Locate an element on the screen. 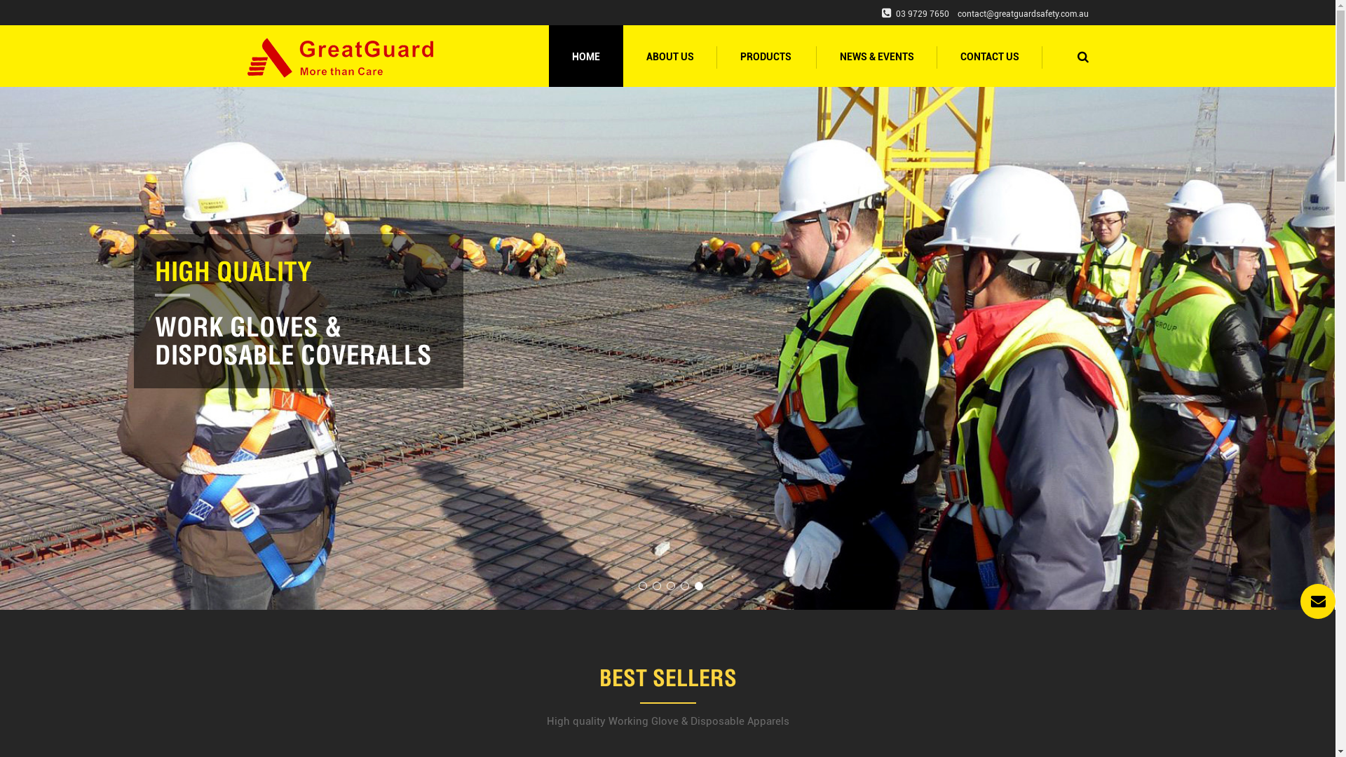 Image resolution: width=1346 pixels, height=757 pixels. HOME is located at coordinates (585, 56).